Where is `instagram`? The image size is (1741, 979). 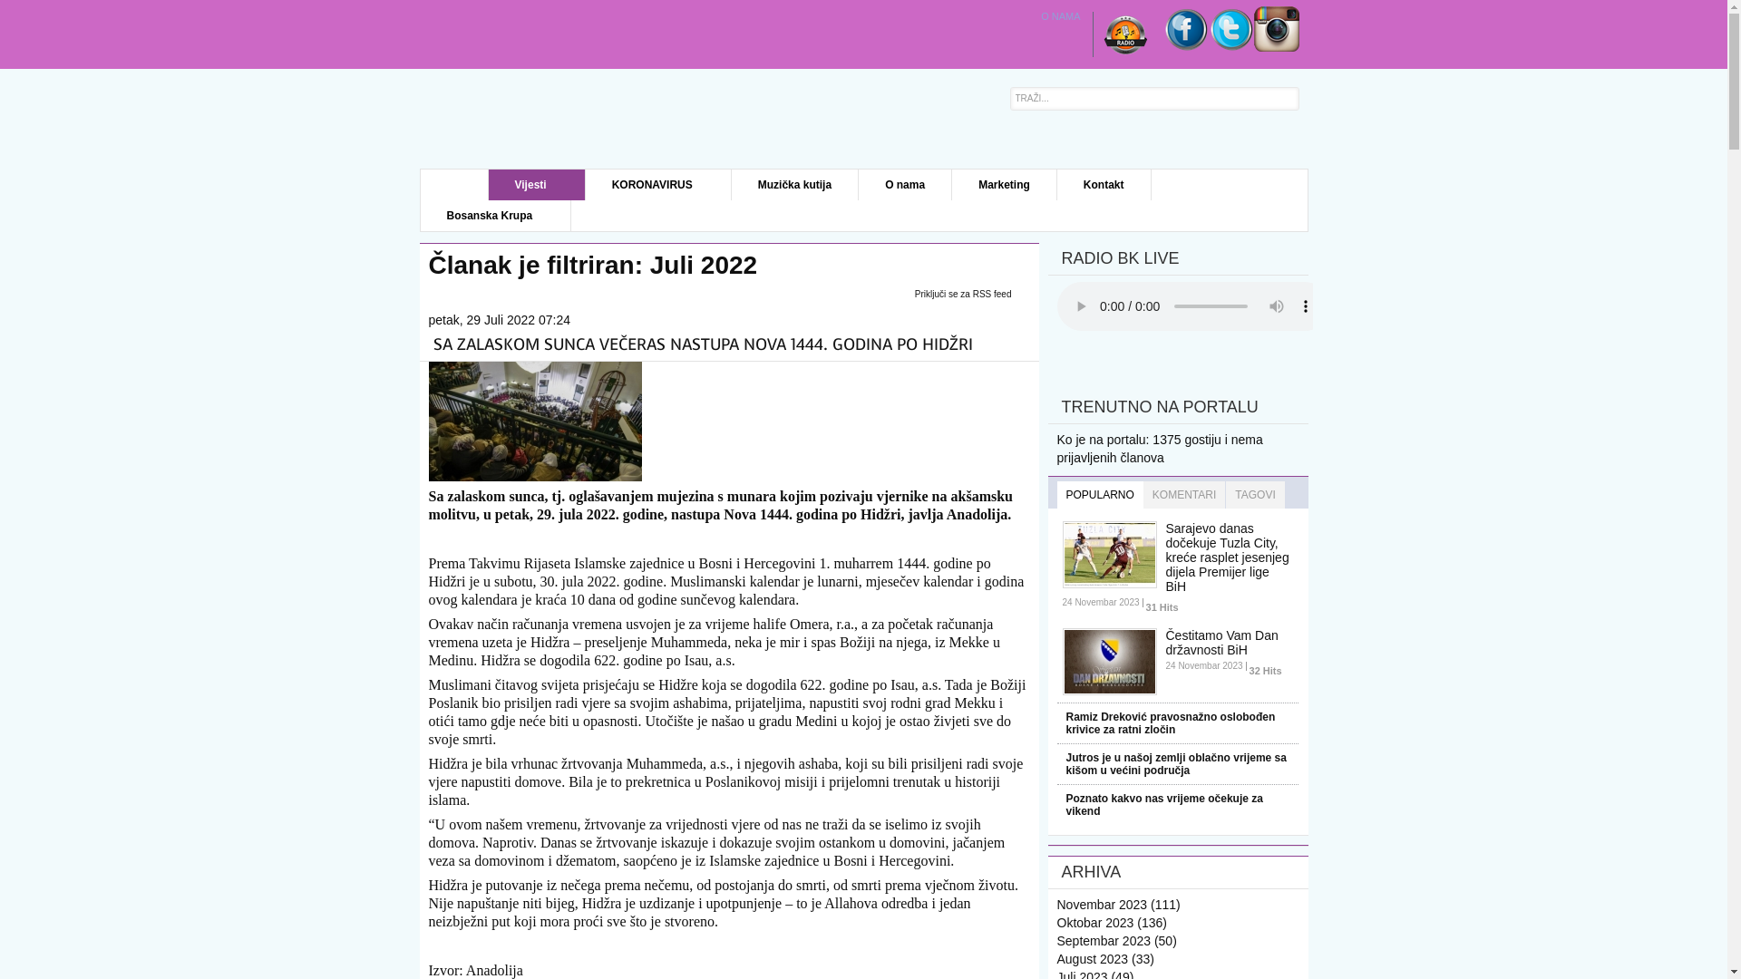 instagram is located at coordinates (1276, 47).